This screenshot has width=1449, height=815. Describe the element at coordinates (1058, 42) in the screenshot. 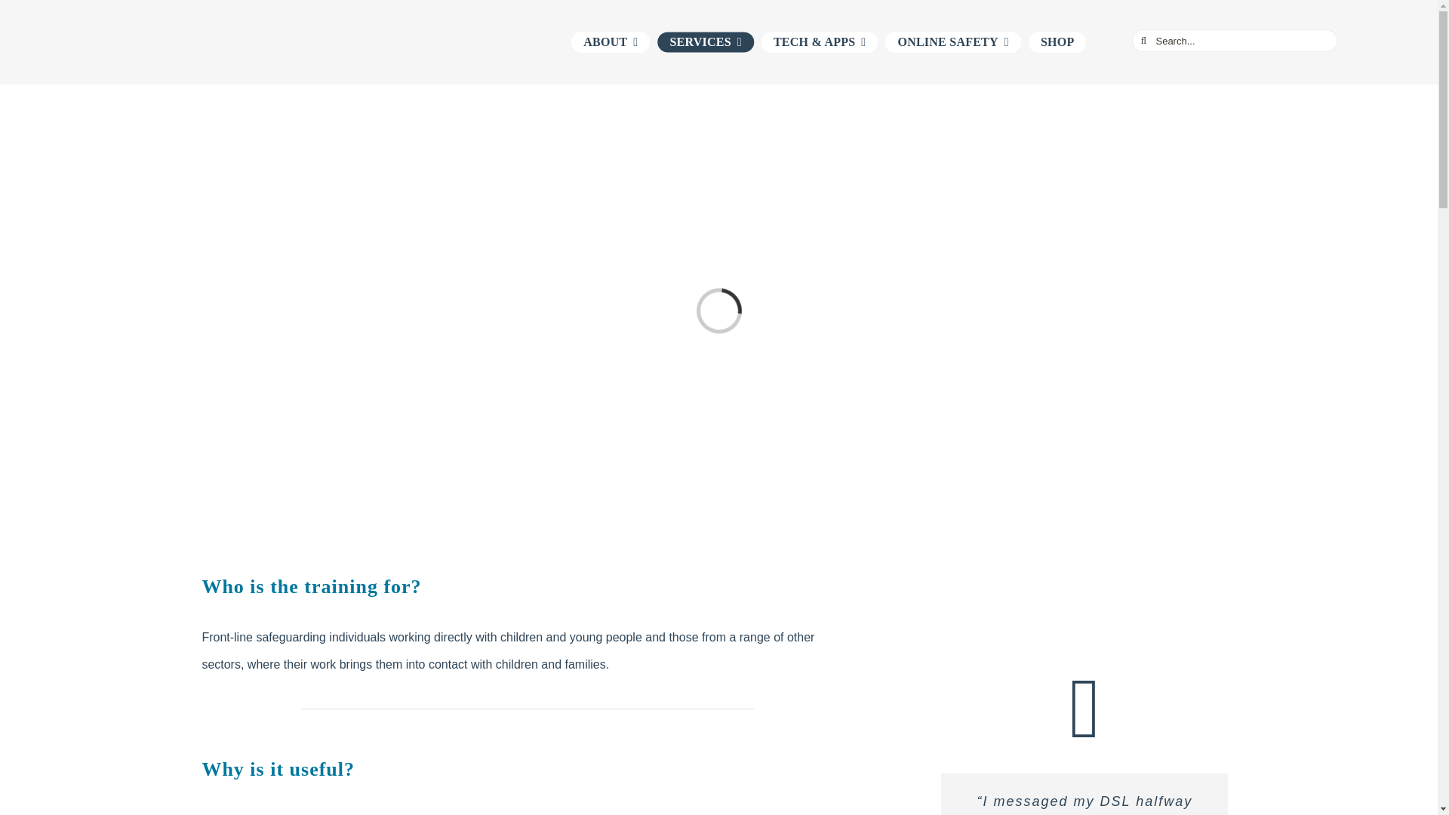

I see `SHOP` at that location.